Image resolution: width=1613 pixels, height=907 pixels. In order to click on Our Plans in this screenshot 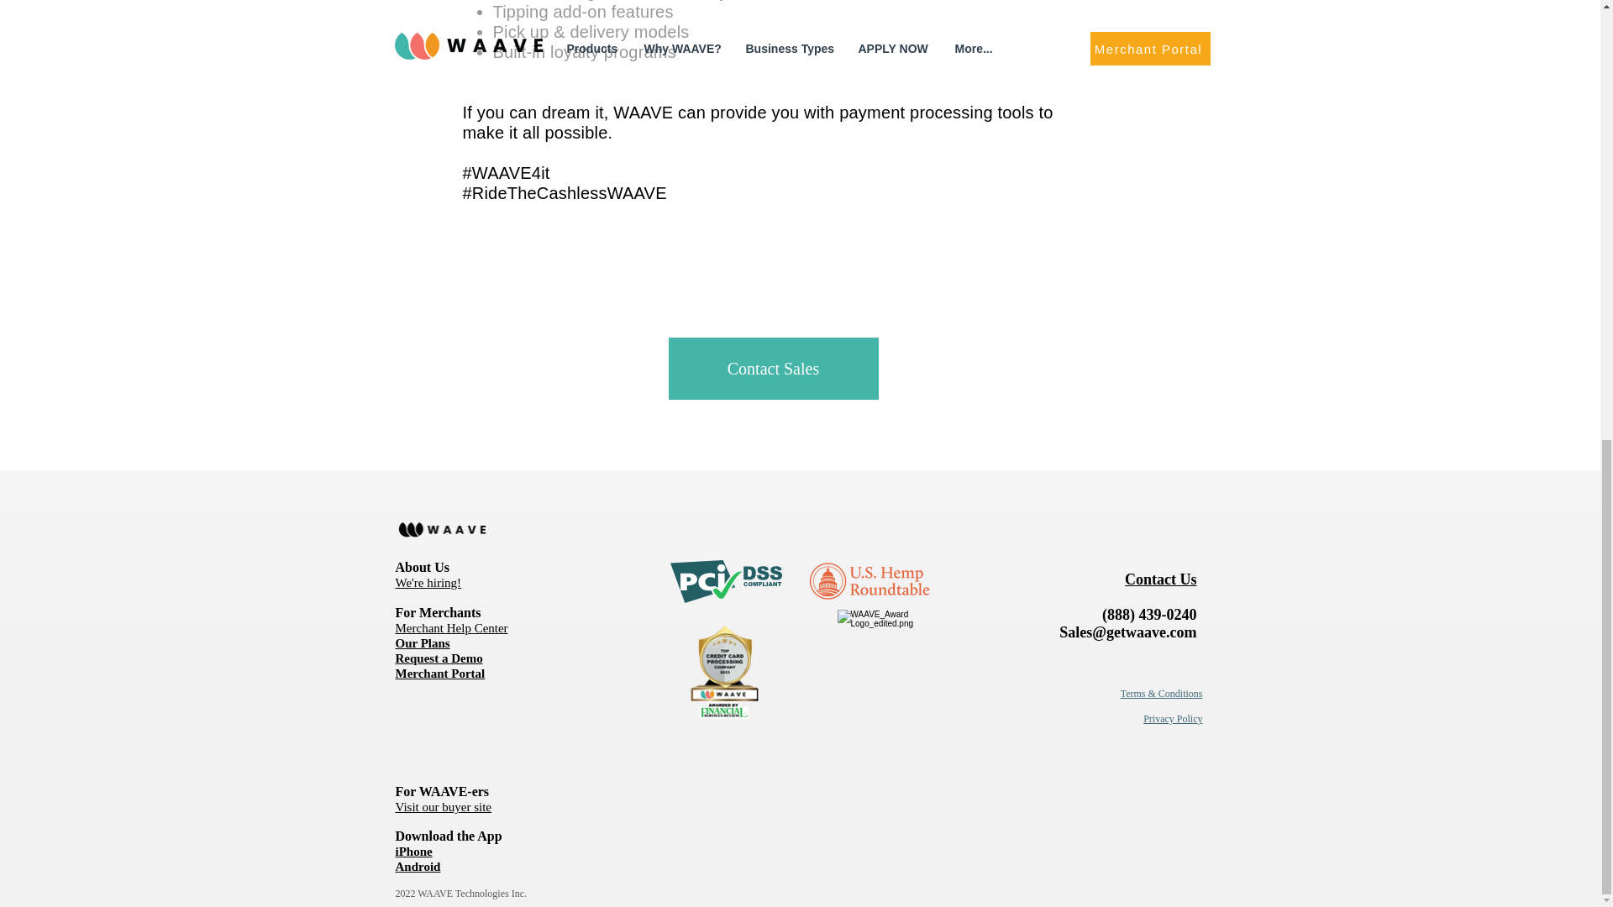, I will do `click(422, 643)`.